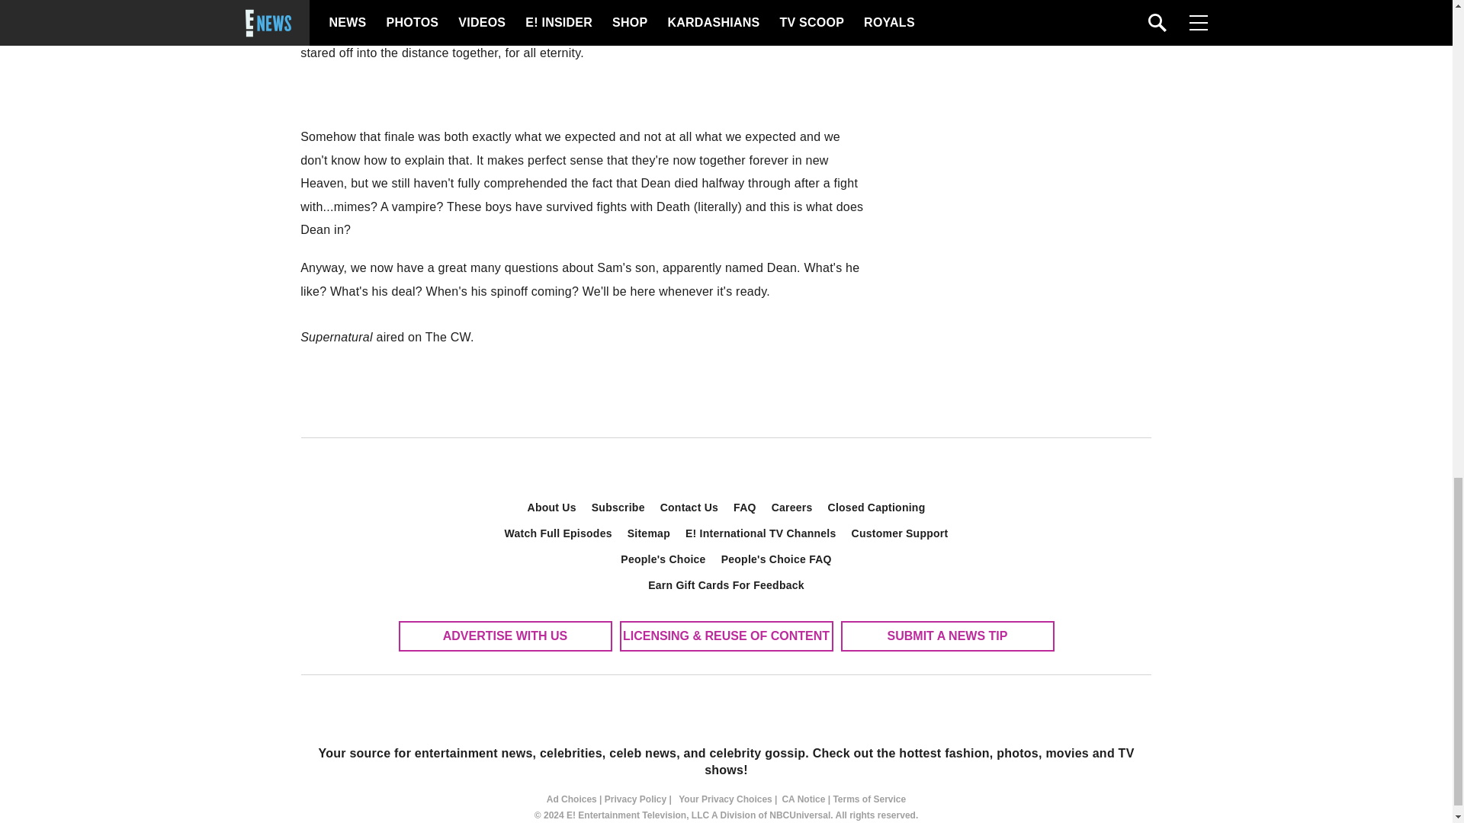  I want to click on About Us, so click(552, 508).